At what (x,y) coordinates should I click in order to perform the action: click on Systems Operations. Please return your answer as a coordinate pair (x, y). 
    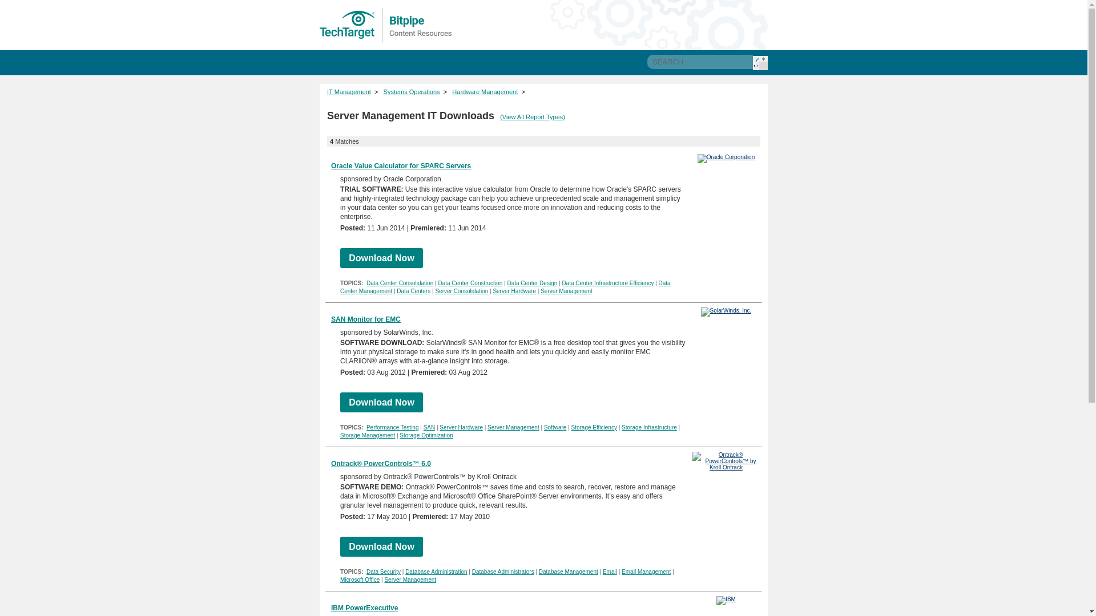
    Looking at the image, I should click on (412, 92).